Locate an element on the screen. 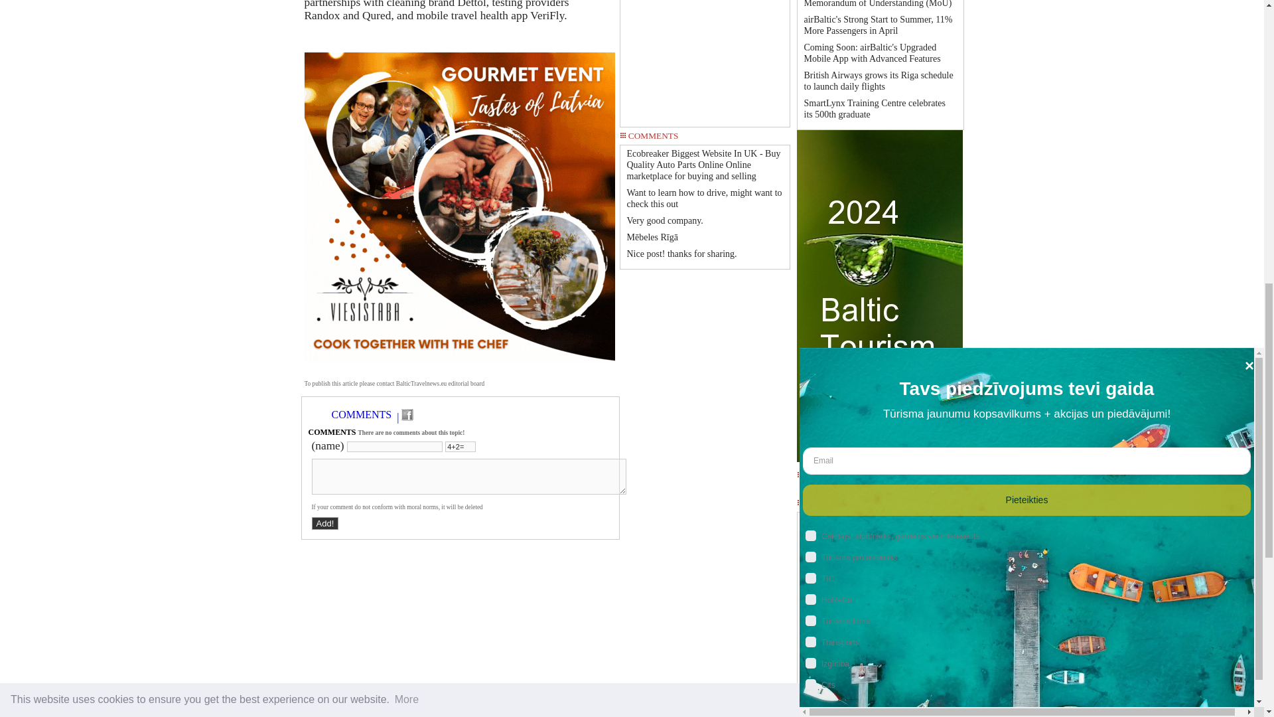 This screenshot has height=717, width=1274. AirGuru is located at coordinates (880, 520).